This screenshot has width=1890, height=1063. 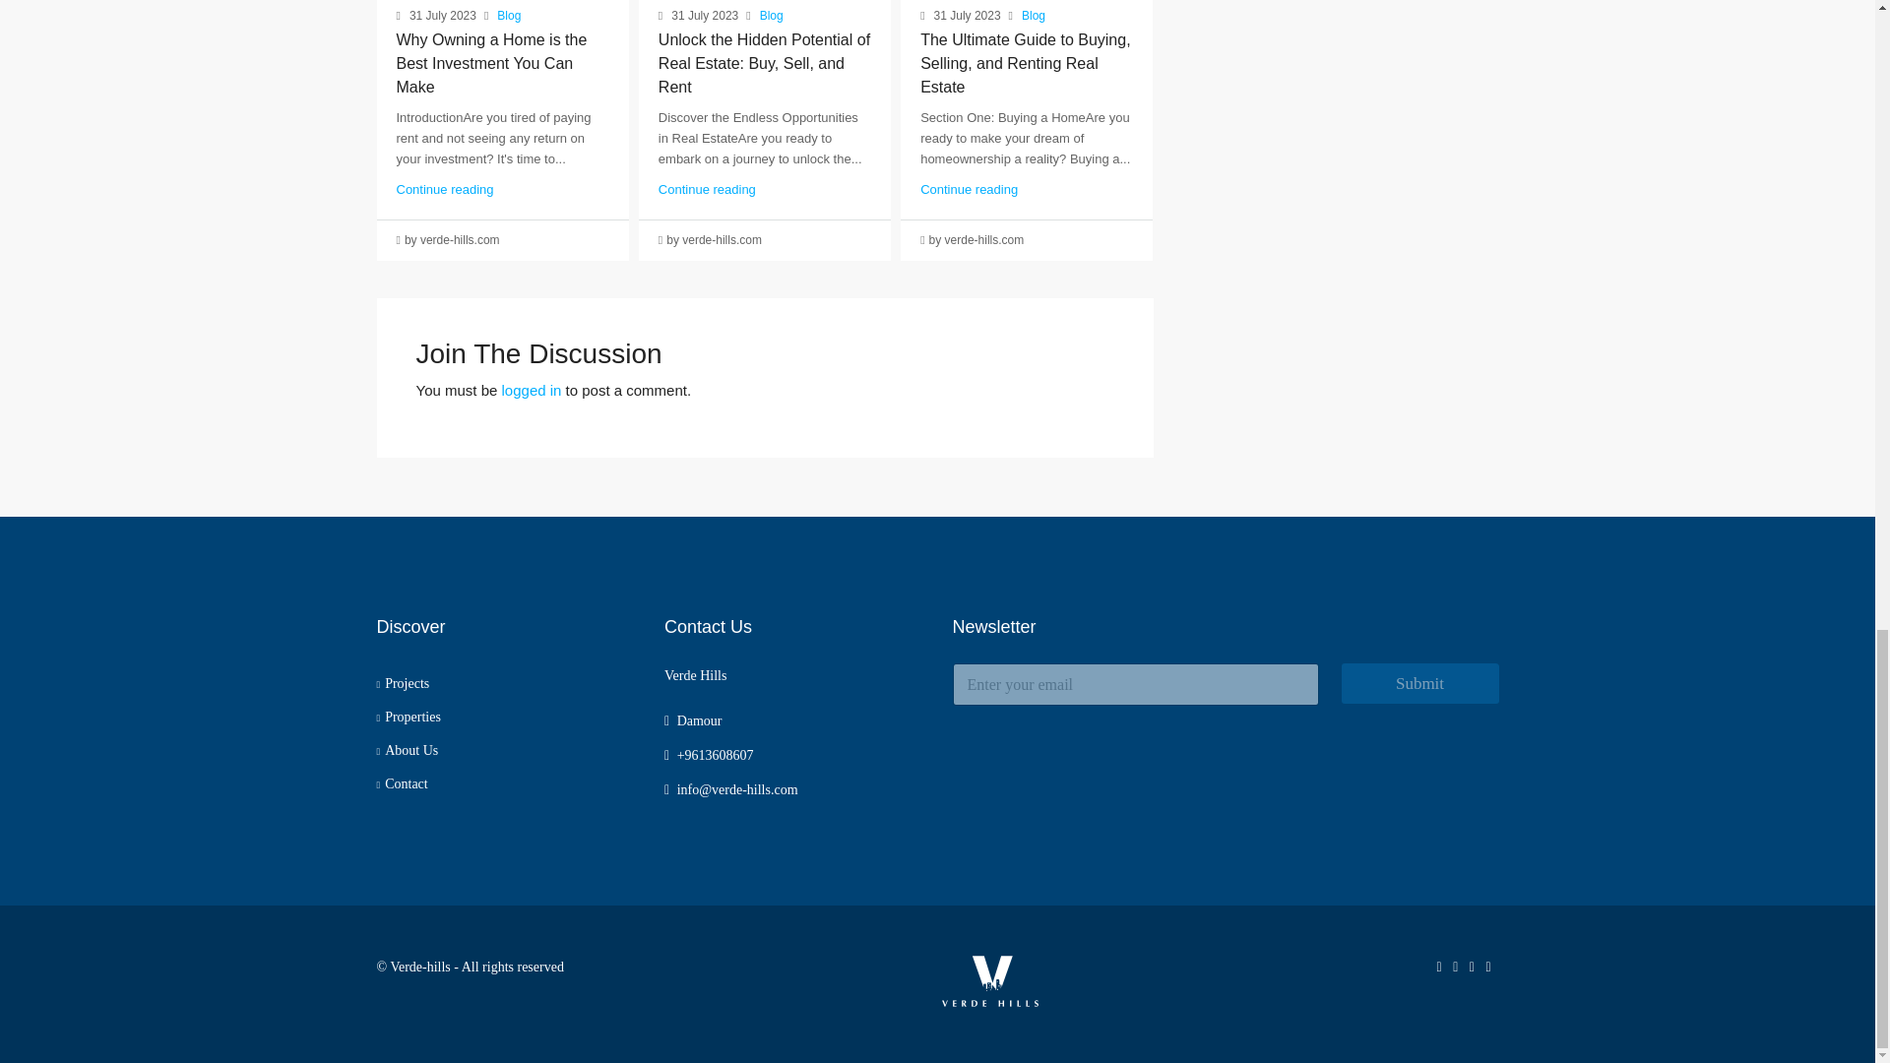 I want to click on Contact, so click(x=402, y=783).